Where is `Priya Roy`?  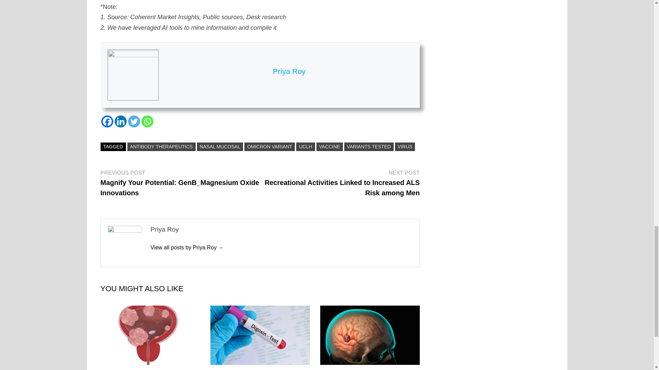 Priya Roy is located at coordinates (187, 247).